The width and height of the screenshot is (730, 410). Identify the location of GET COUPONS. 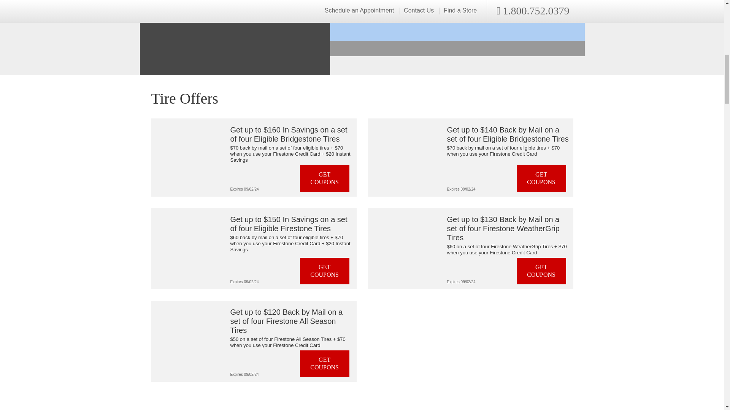
(325, 271).